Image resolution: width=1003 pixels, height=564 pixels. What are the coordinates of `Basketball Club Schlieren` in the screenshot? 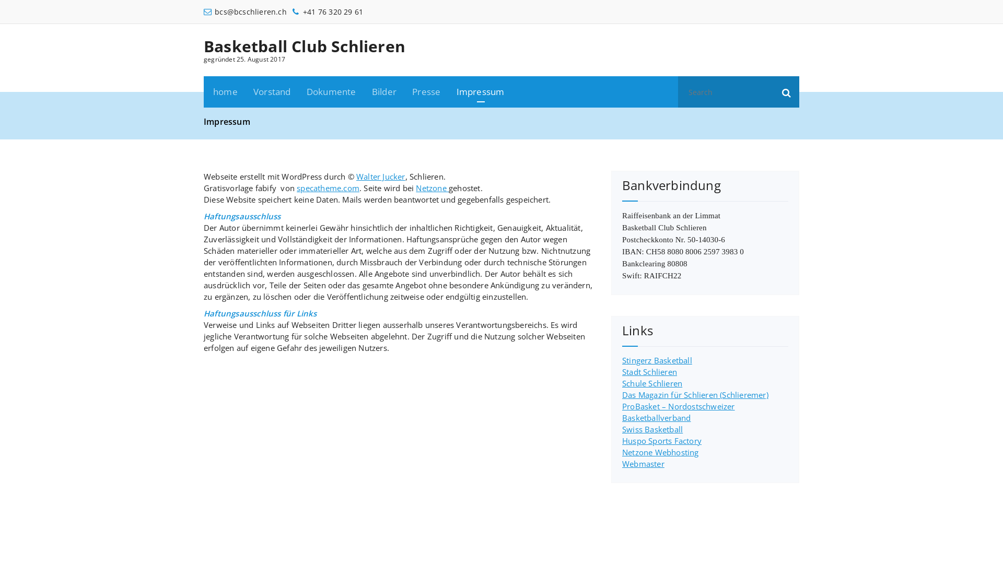 It's located at (305, 46).